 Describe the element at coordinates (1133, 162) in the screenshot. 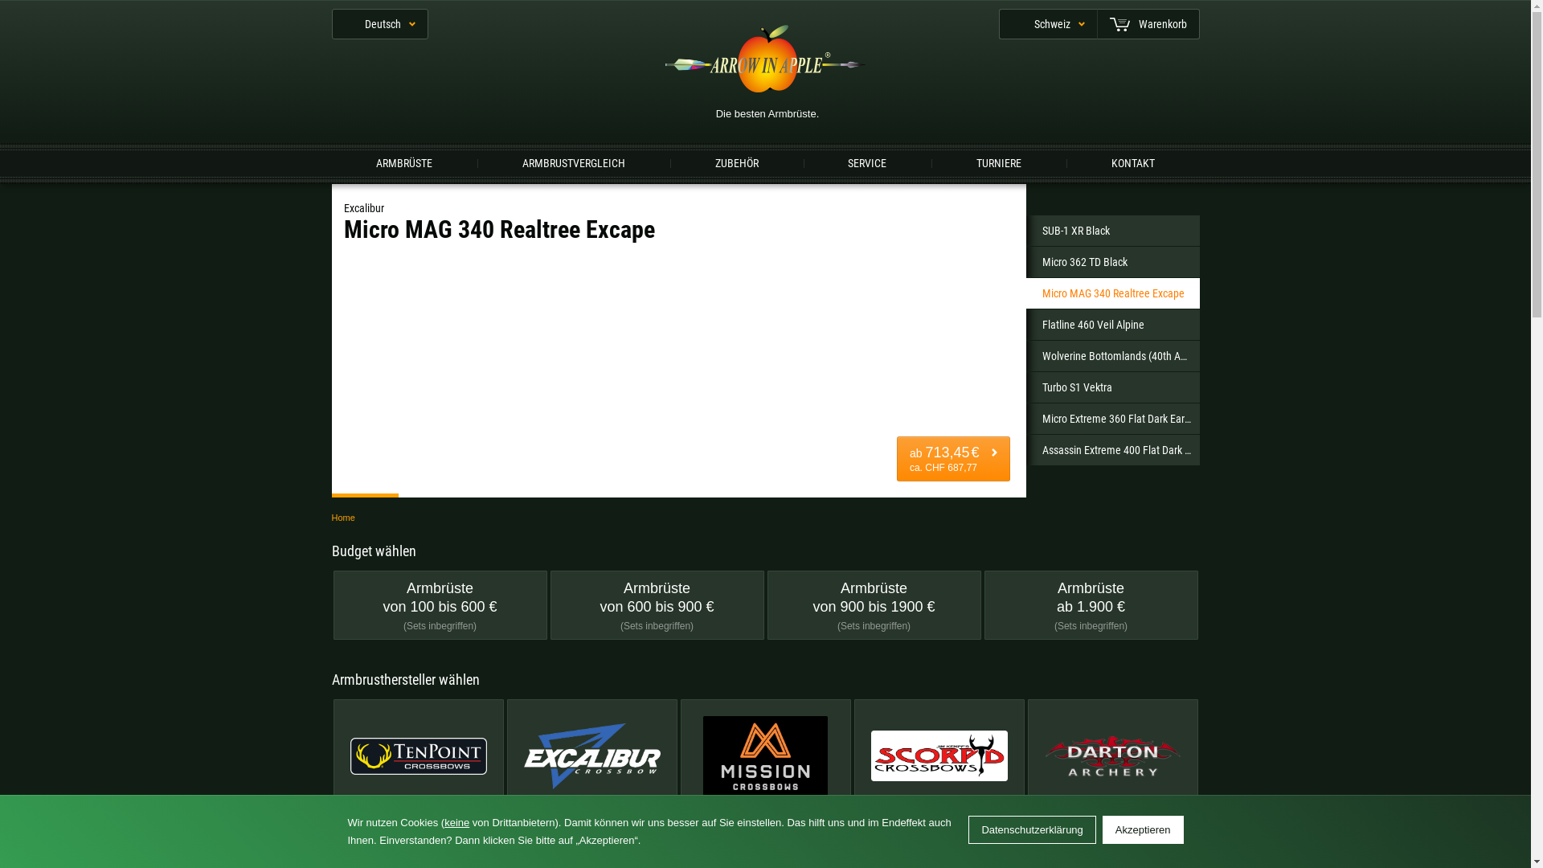

I see `KONTAKT` at that location.